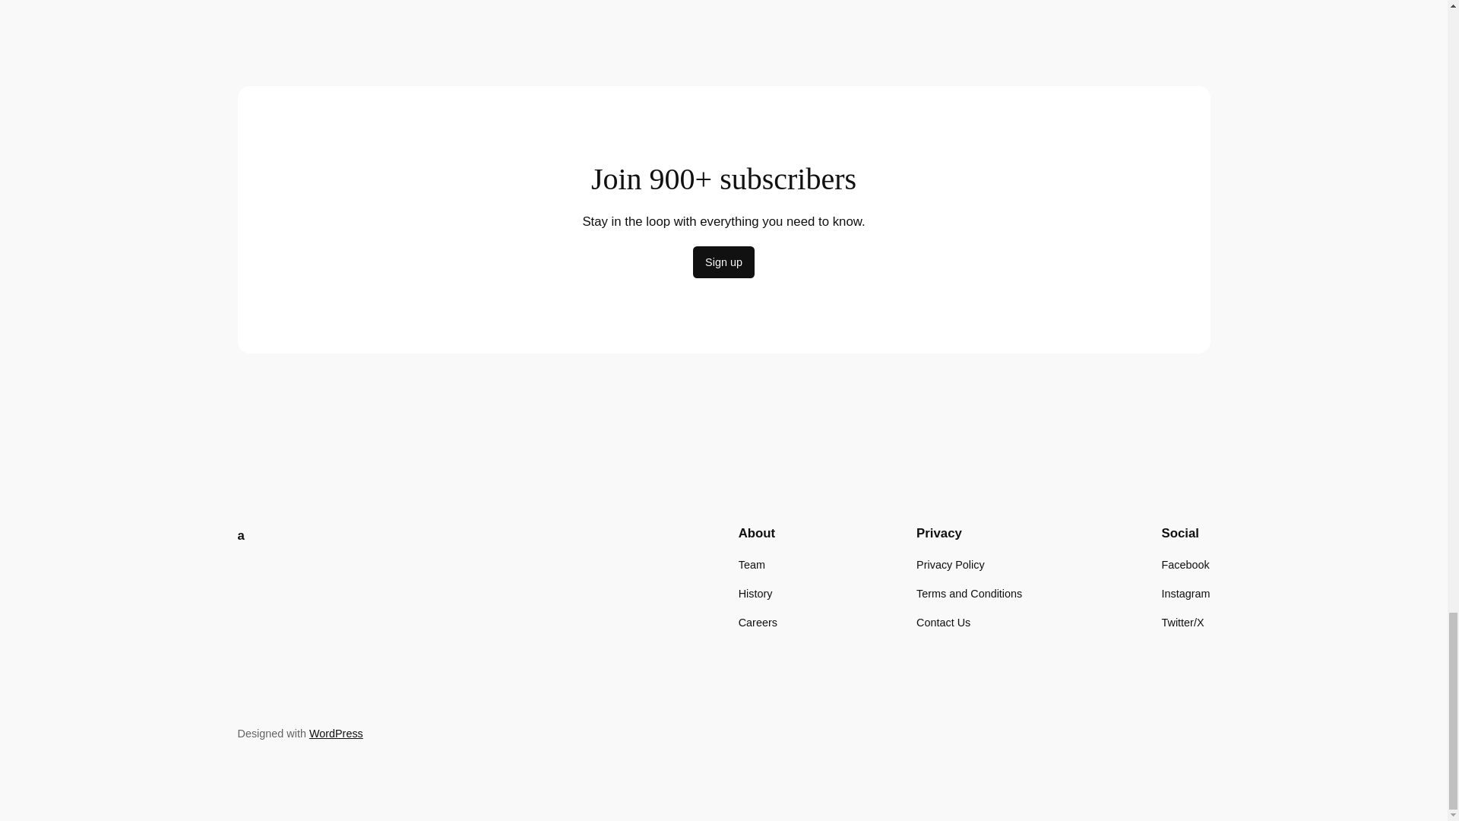  What do you see at coordinates (755, 593) in the screenshot?
I see `History` at bounding box center [755, 593].